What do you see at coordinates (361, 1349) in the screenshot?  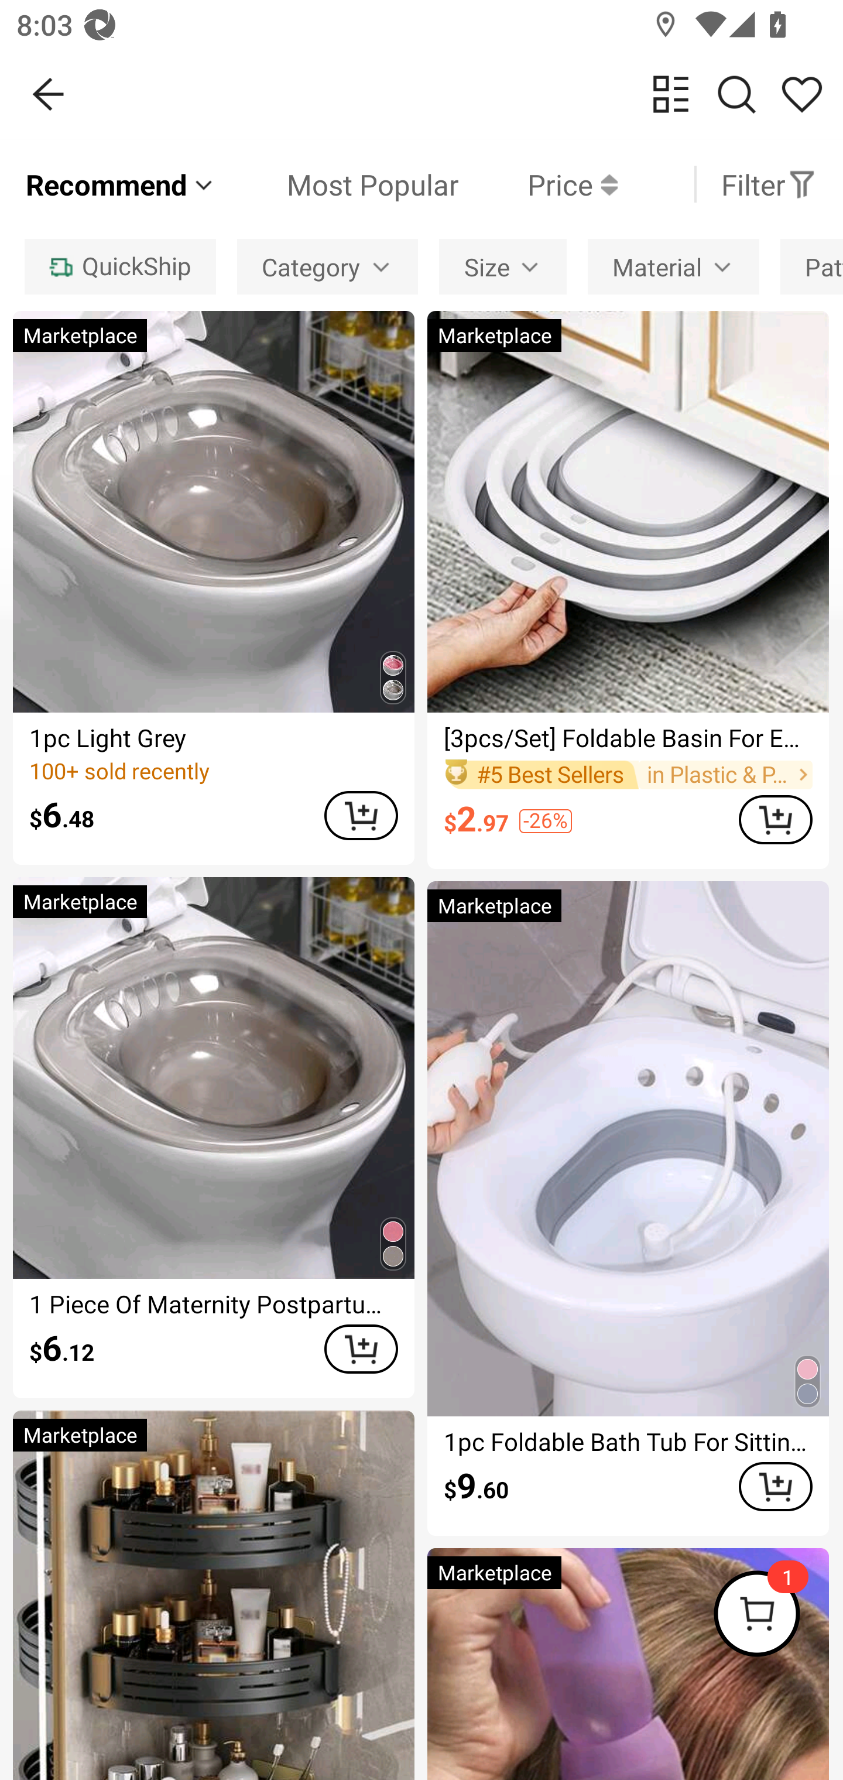 I see `ADD TO CART` at bounding box center [361, 1349].